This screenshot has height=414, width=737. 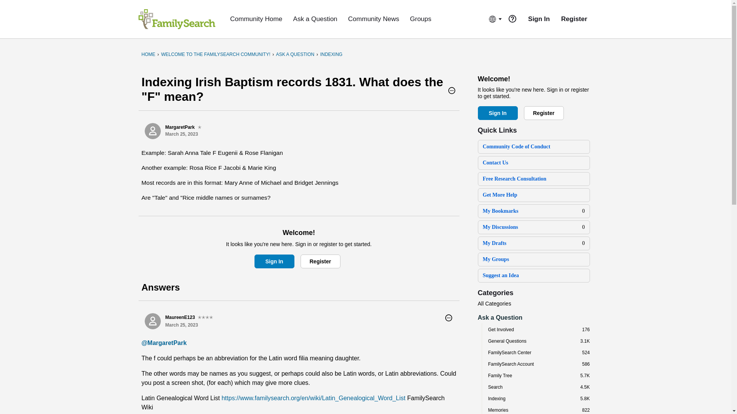 What do you see at coordinates (274, 261) in the screenshot?
I see `Sign In` at bounding box center [274, 261].